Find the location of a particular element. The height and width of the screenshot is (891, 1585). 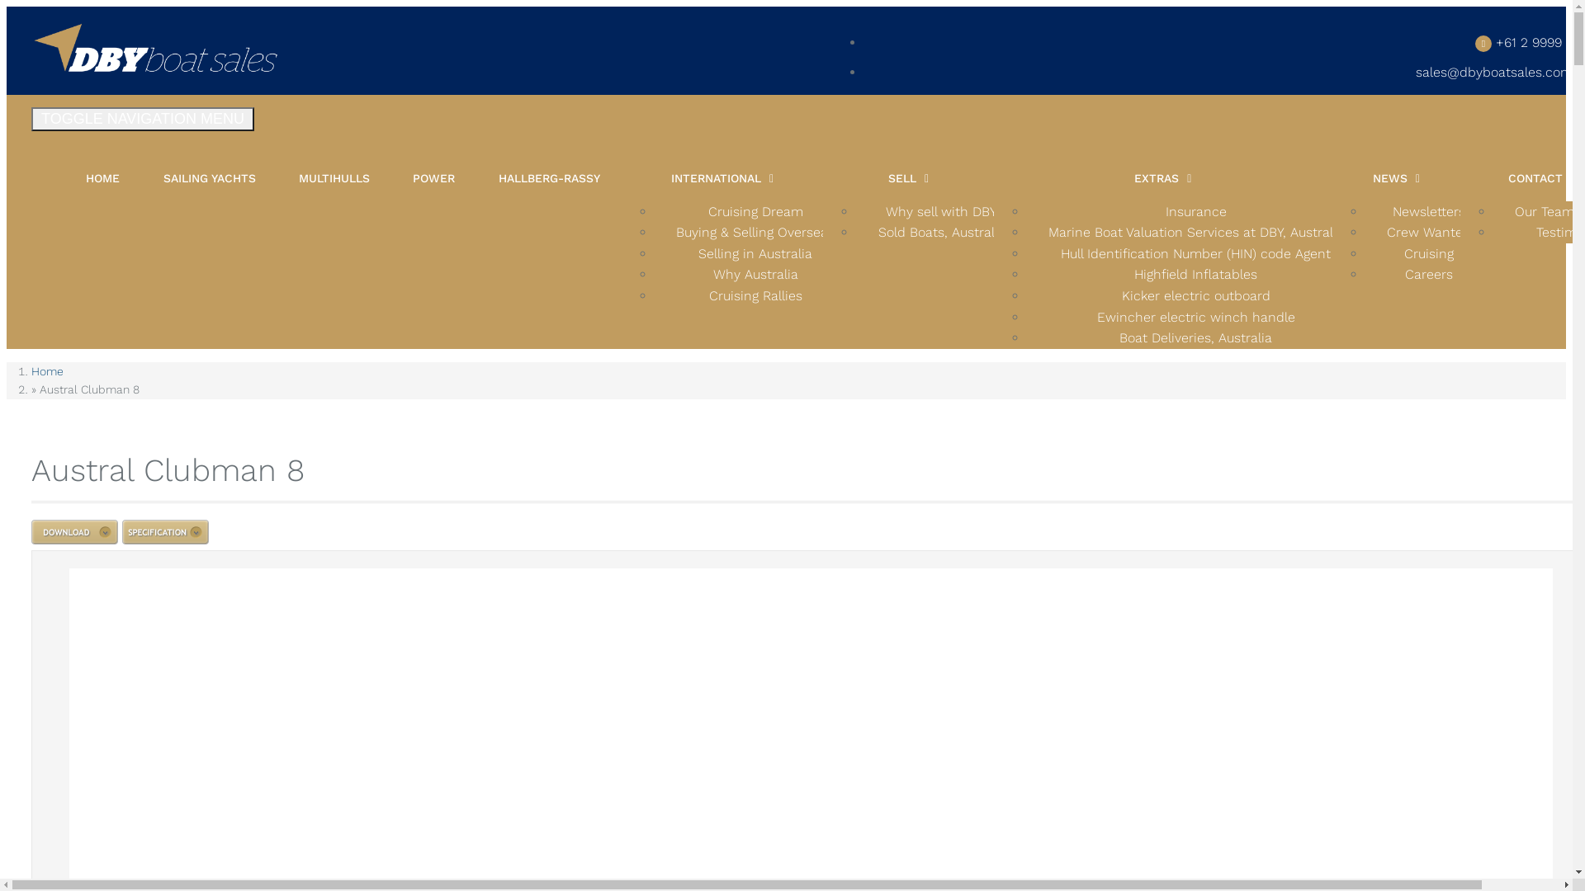

Cruising Dream is located at coordinates (755, 211).